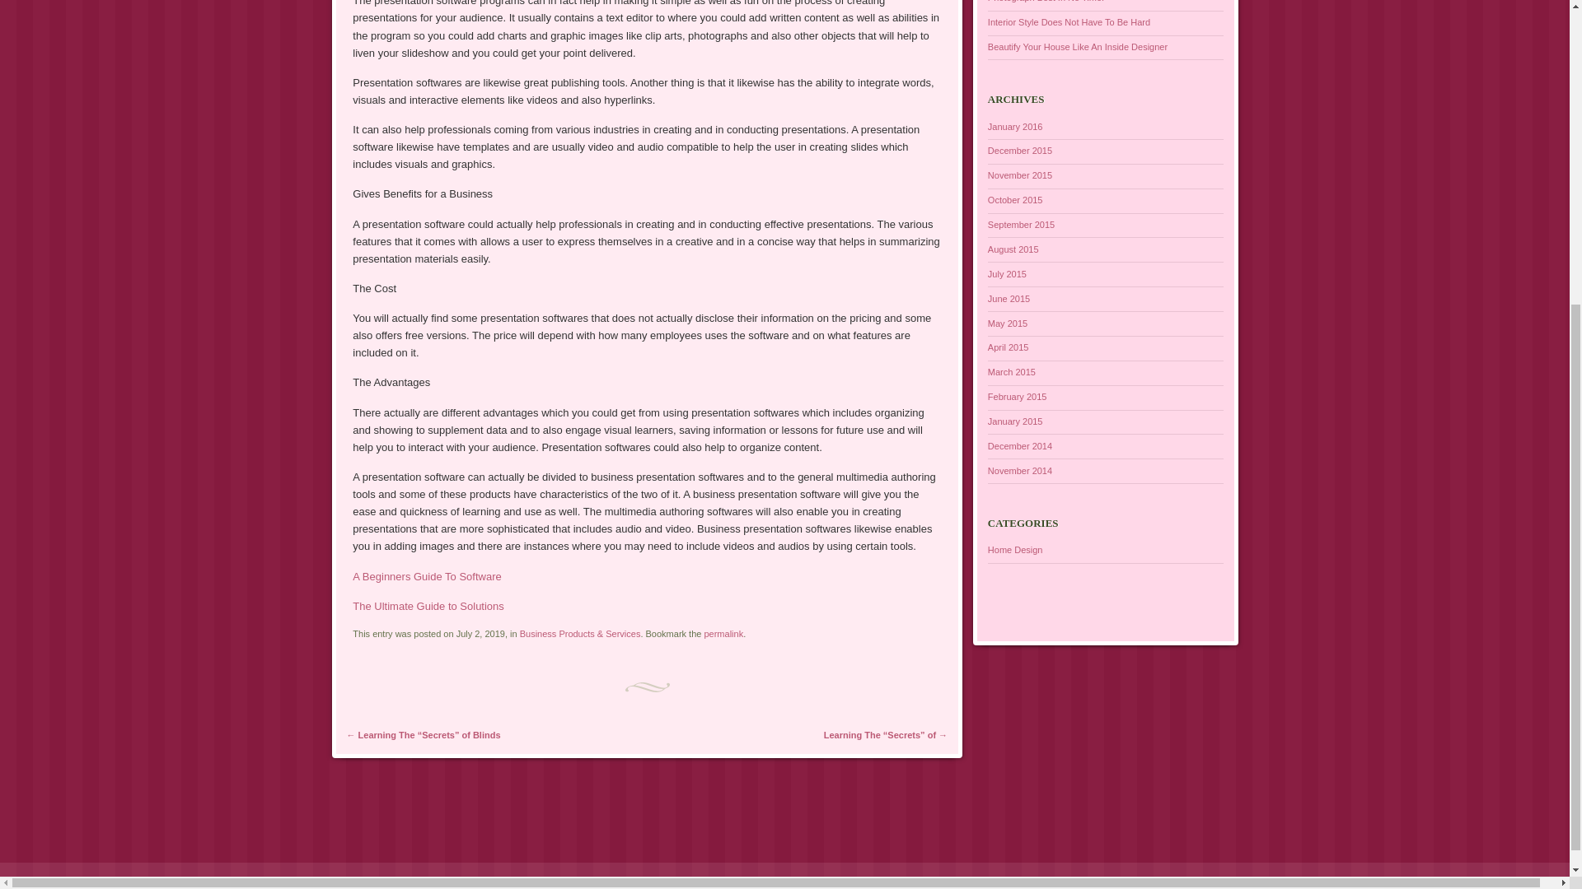 The height and width of the screenshot is (889, 1582). What do you see at coordinates (1007, 274) in the screenshot?
I see `July 2015` at bounding box center [1007, 274].